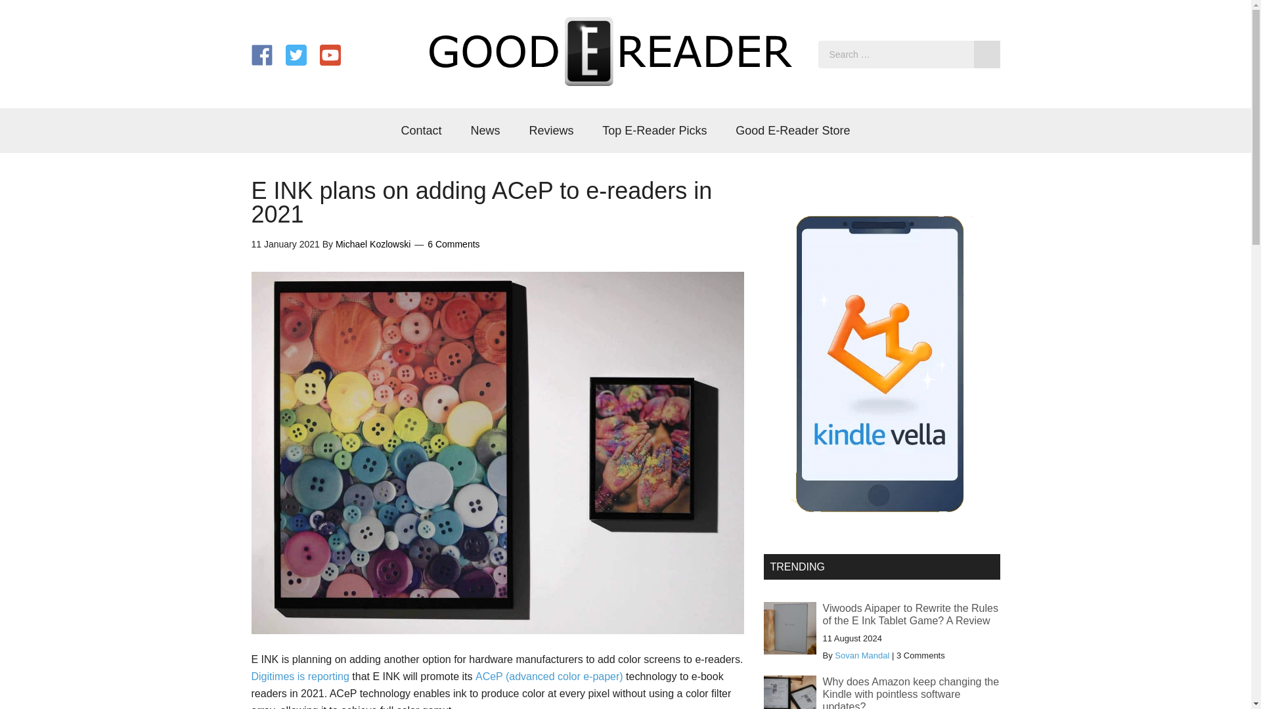 The height and width of the screenshot is (709, 1261). I want to click on Michael Kozlowski, so click(373, 244).